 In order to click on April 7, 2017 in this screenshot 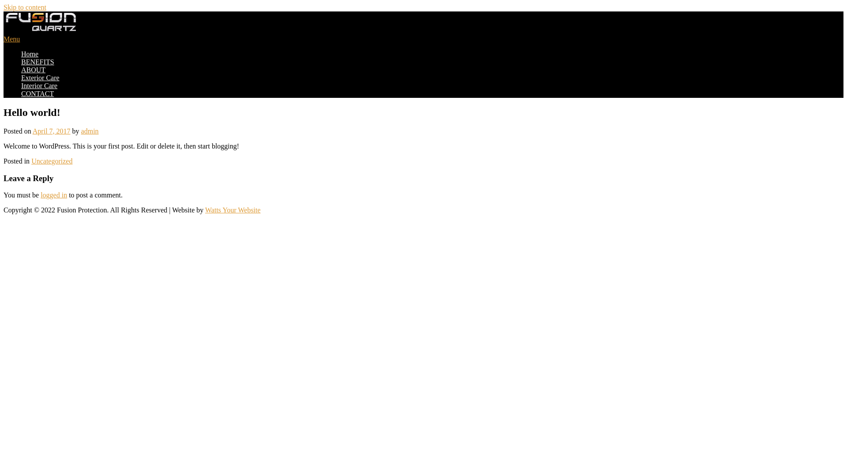, I will do `click(52, 131)`.